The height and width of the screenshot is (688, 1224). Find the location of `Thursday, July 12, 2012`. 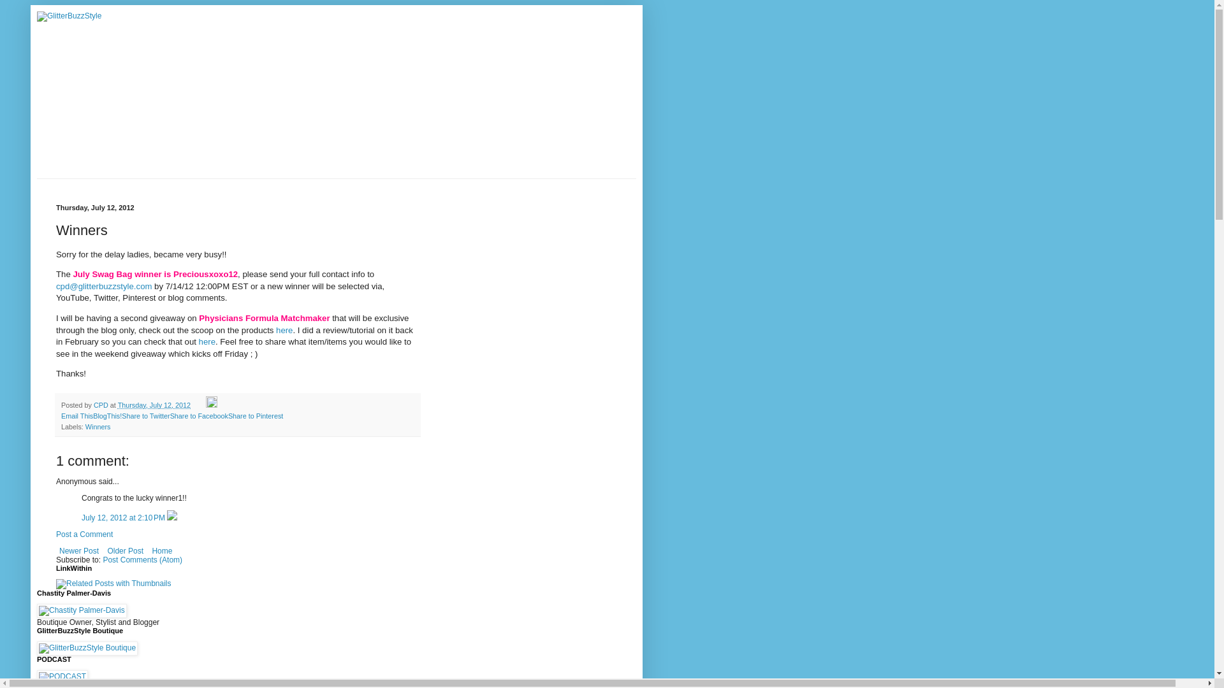

Thursday, July 12, 2012 is located at coordinates (154, 405).